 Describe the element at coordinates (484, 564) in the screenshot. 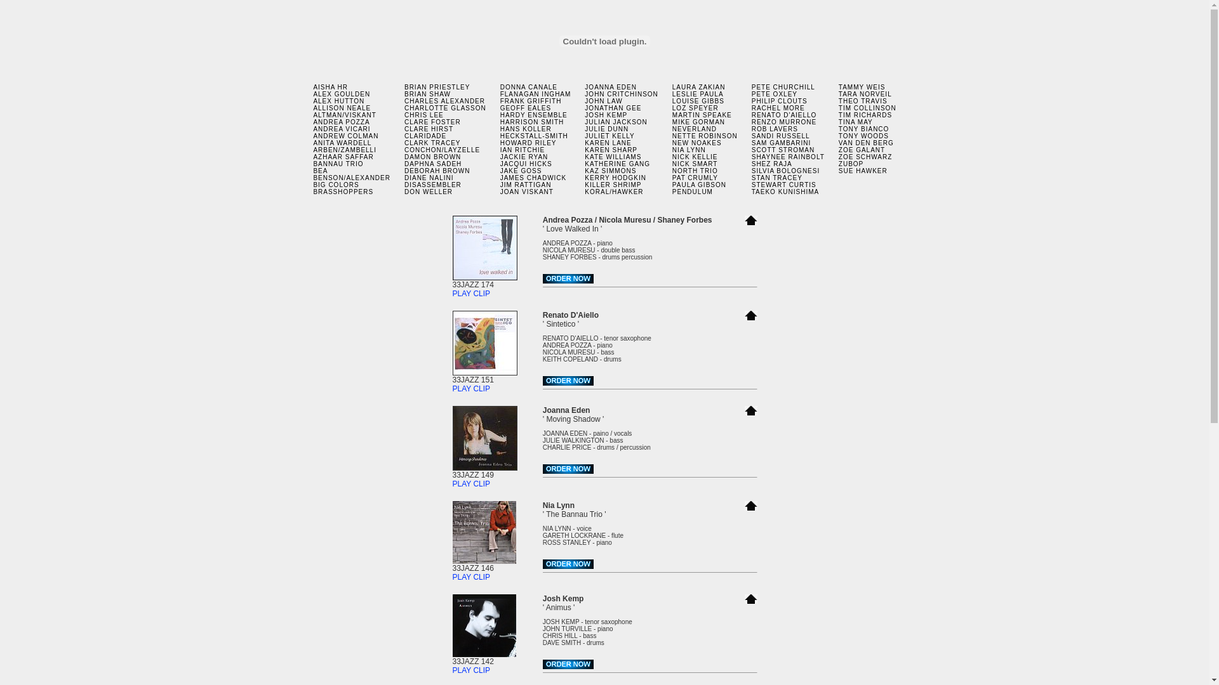

I see `33JAZZ 146` at that location.